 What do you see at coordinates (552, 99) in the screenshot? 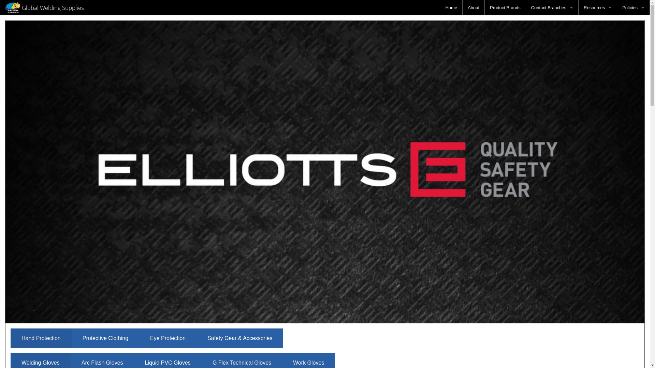
I see `Cairns` at bounding box center [552, 99].